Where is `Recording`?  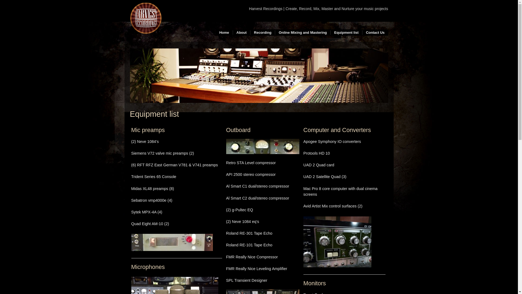 Recording is located at coordinates (263, 33).